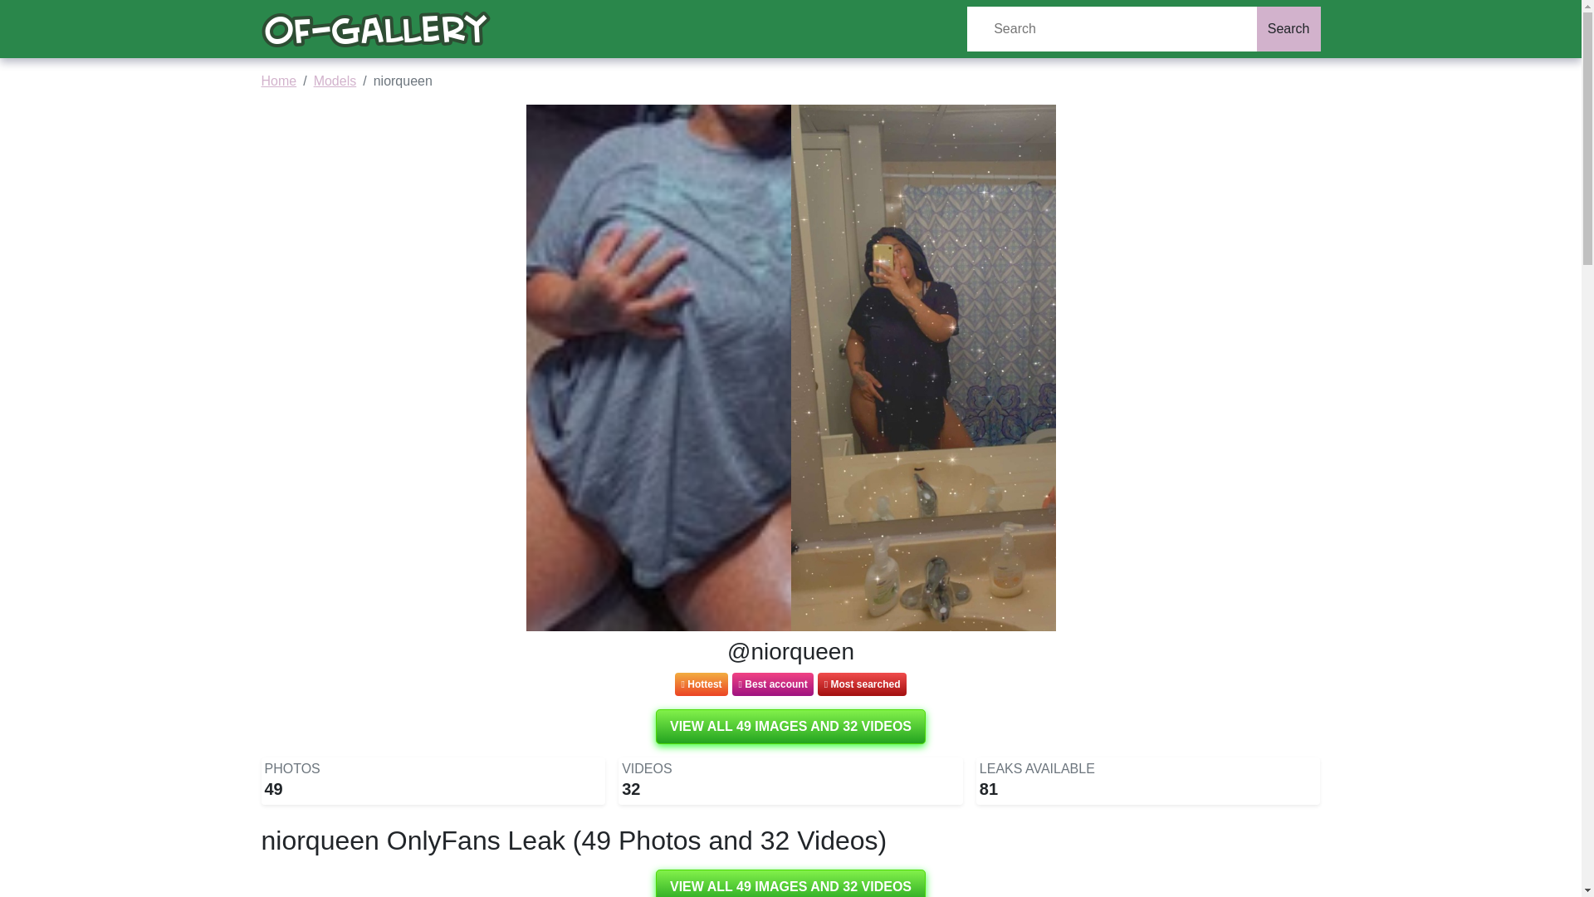  Describe the element at coordinates (790, 727) in the screenshot. I see `VIEW ALL 49 IMAGES AND 32 VIDEOS` at that location.